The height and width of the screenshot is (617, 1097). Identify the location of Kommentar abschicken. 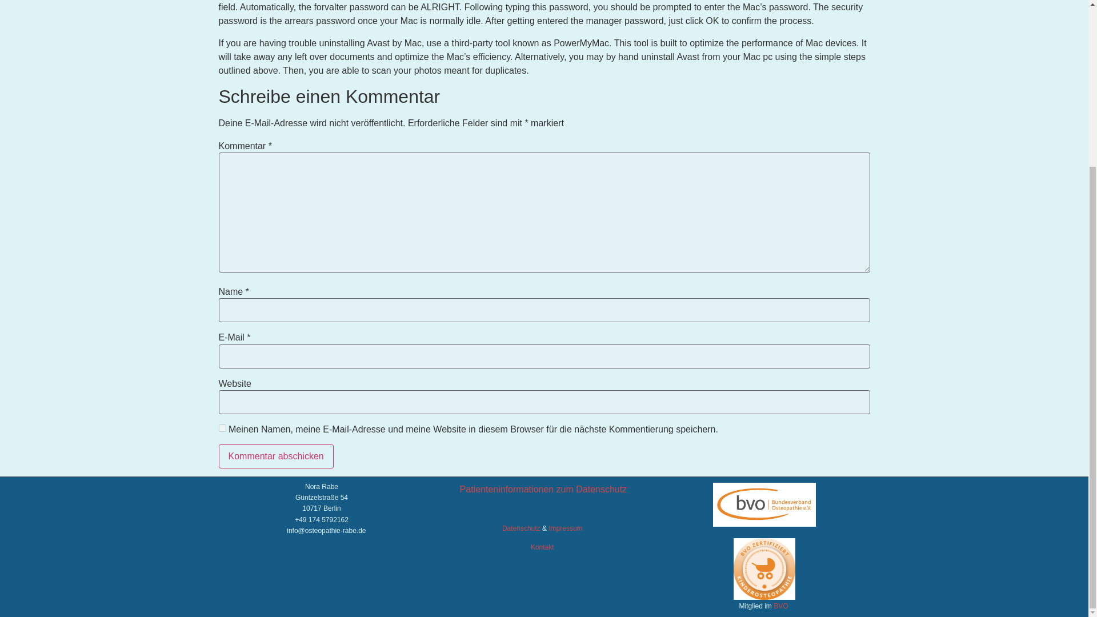
(275, 456).